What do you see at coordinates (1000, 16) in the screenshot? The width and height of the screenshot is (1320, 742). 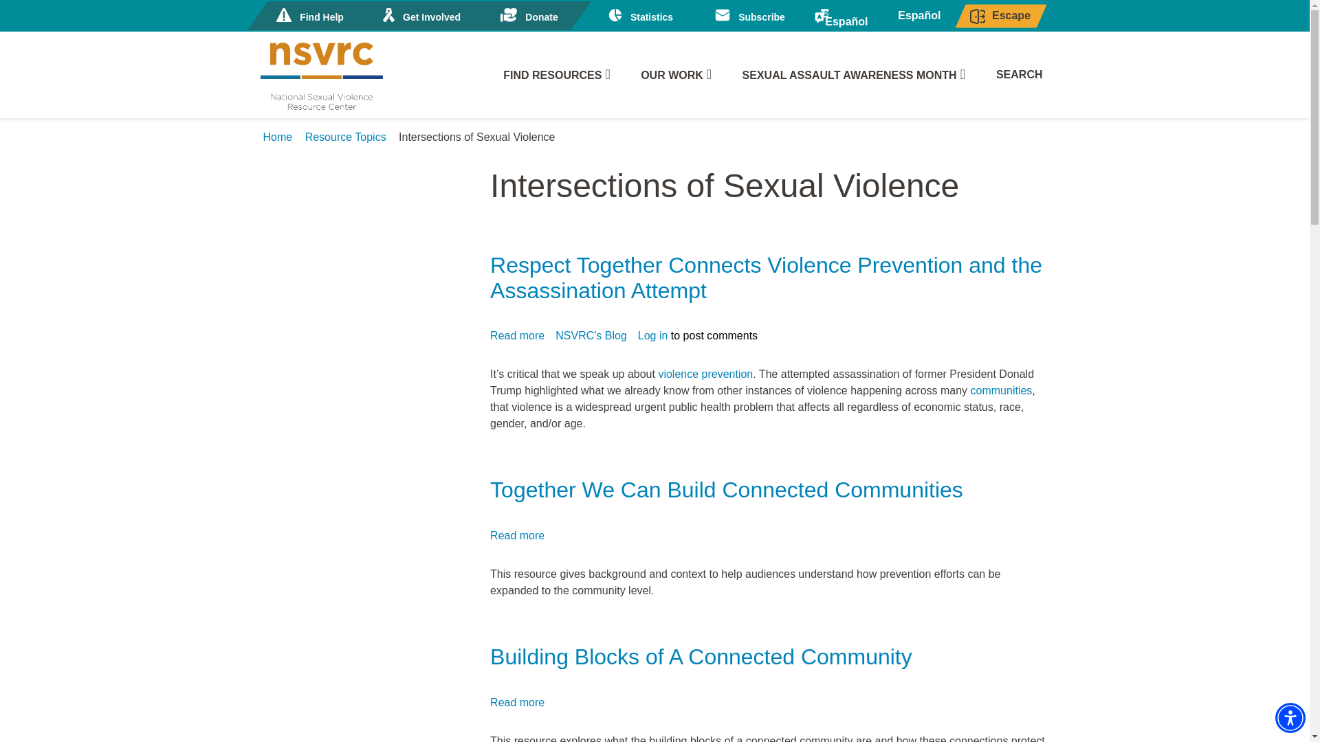 I see `Escape` at bounding box center [1000, 16].